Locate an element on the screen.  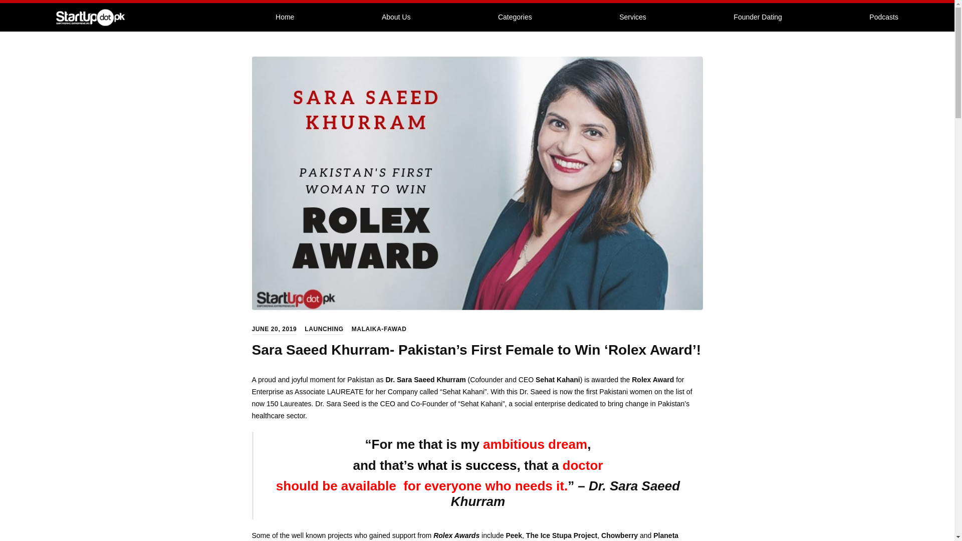
Podcasts is located at coordinates (883, 17).